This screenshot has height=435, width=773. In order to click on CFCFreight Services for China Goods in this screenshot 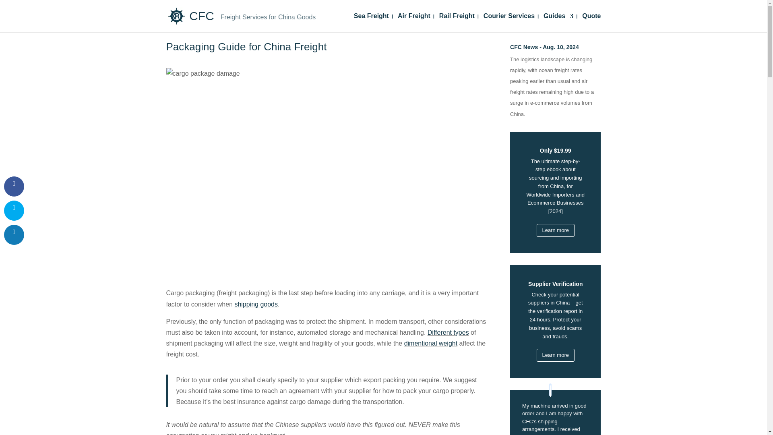, I will do `click(242, 15)`.